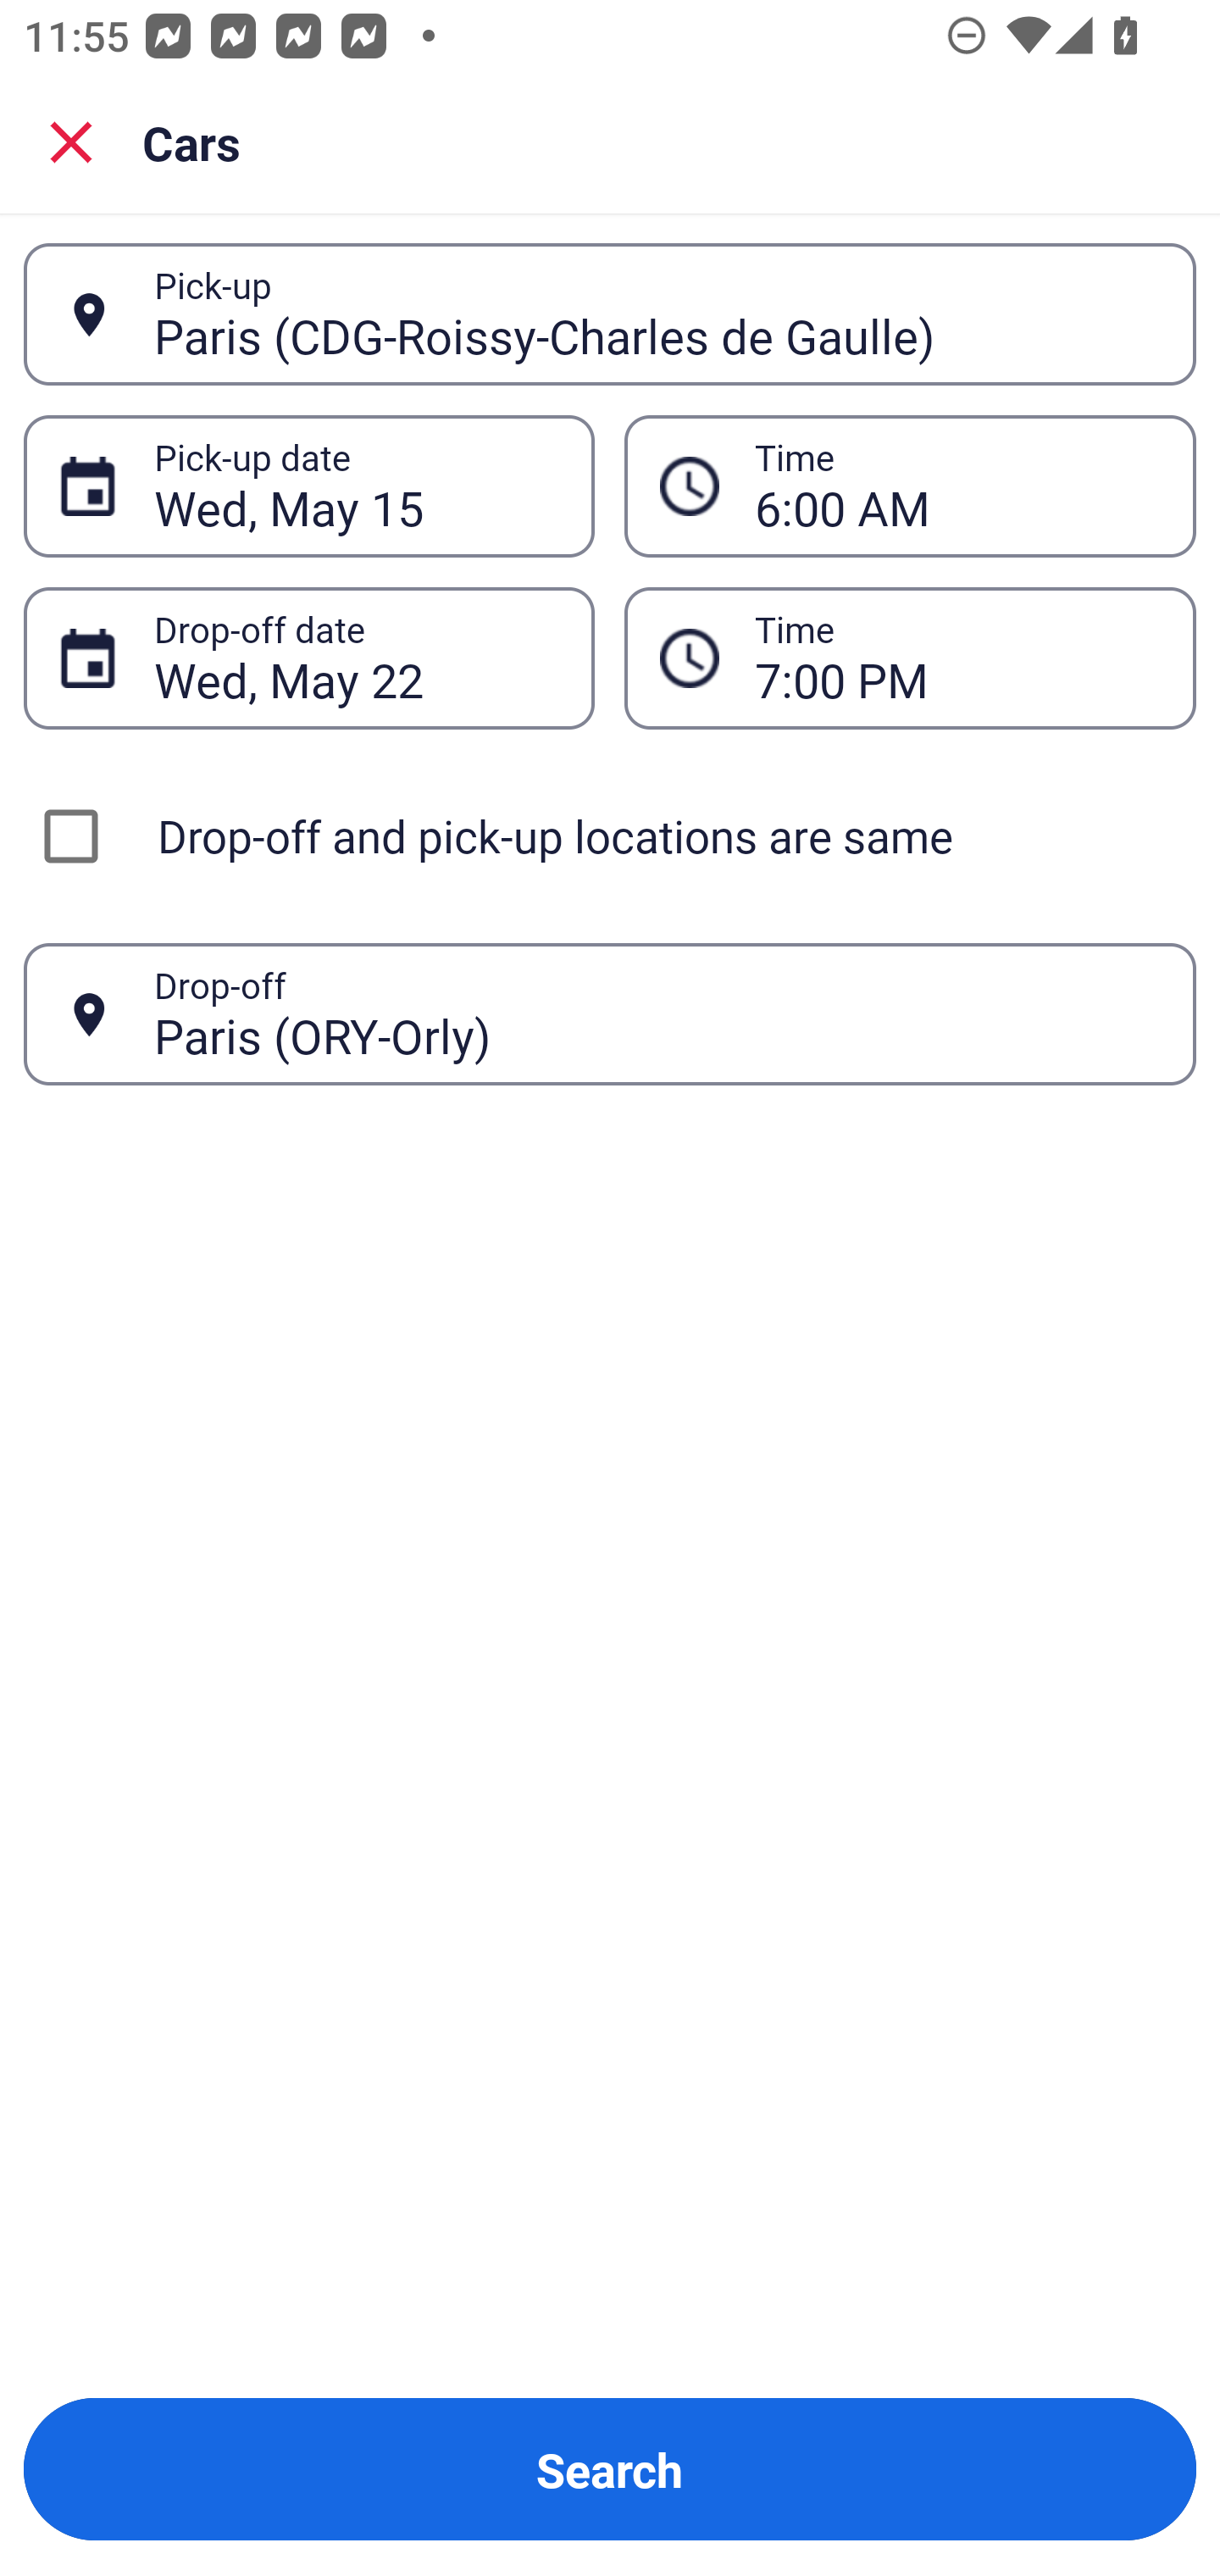 The width and height of the screenshot is (1220, 2576). Describe the element at coordinates (308, 658) in the screenshot. I see `Wed, May 22 Drop-off date` at that location.